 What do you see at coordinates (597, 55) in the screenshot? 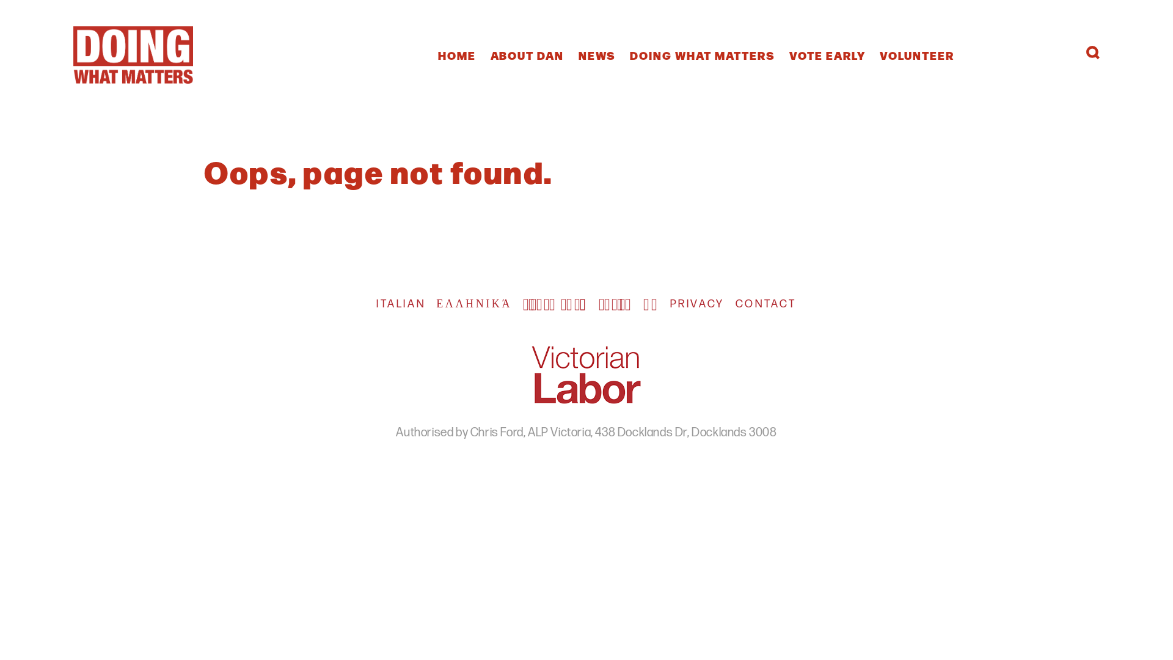
I see `NEWS` at bounding box center [597, 55].